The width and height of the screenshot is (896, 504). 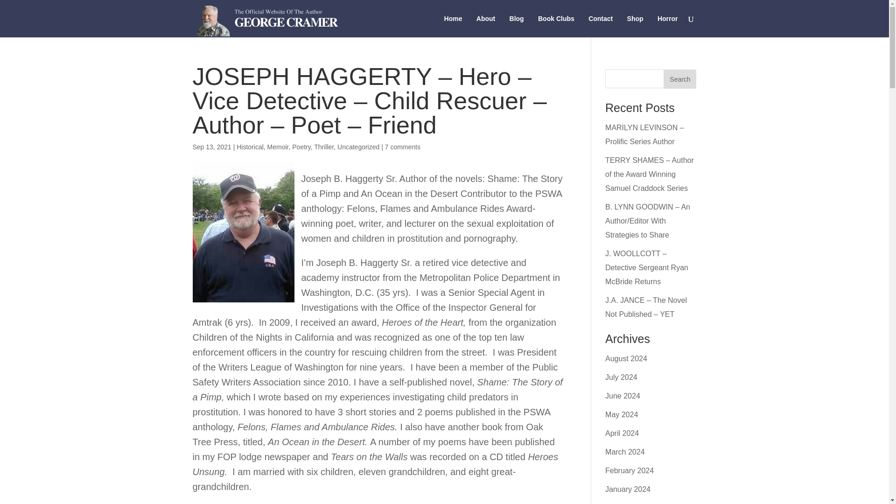 I want to click on 7 comments, so click(x=402, y=147).